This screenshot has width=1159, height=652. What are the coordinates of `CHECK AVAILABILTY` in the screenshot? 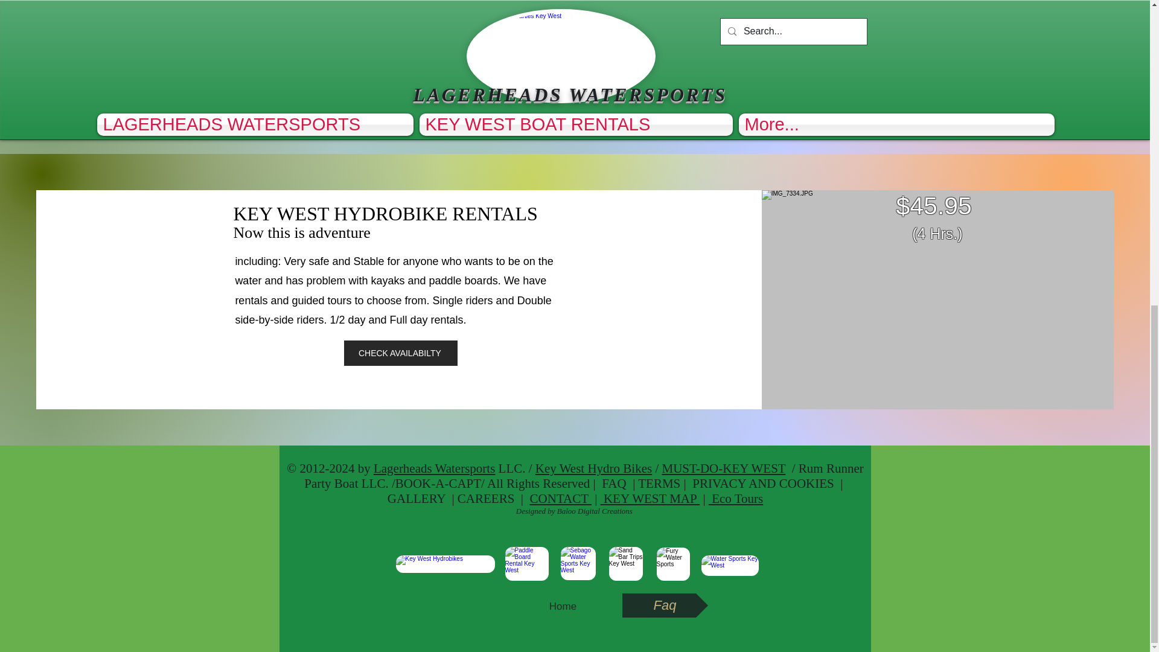 It's located at (401, 353).